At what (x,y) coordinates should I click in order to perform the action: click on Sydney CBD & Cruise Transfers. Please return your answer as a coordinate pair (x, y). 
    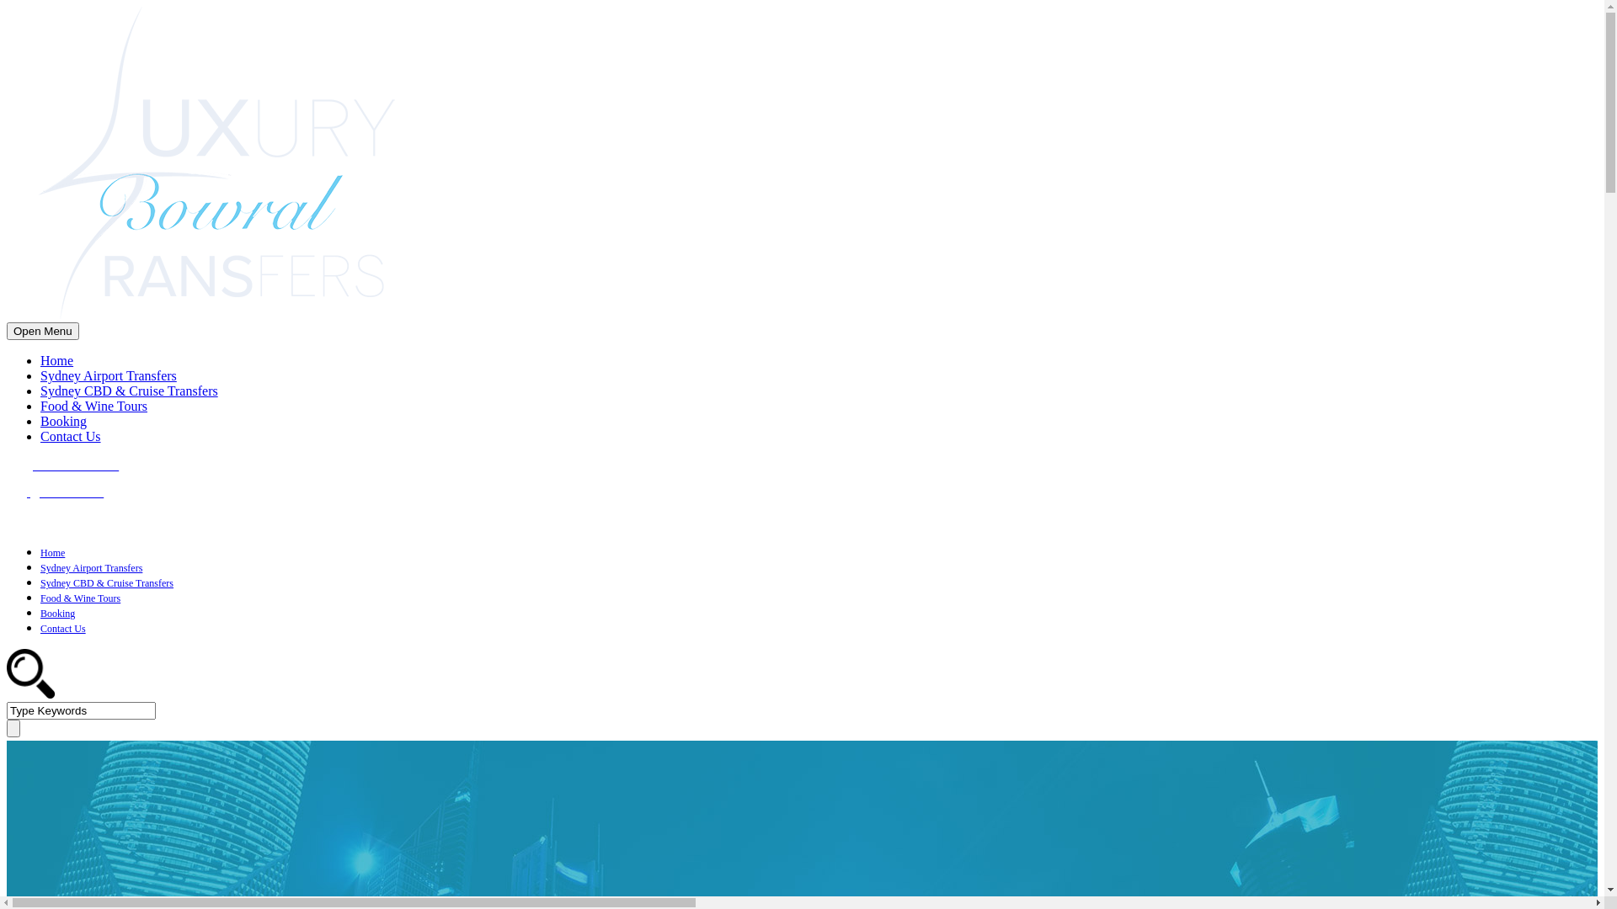
    Looking at the image, I should click on (130, 391).